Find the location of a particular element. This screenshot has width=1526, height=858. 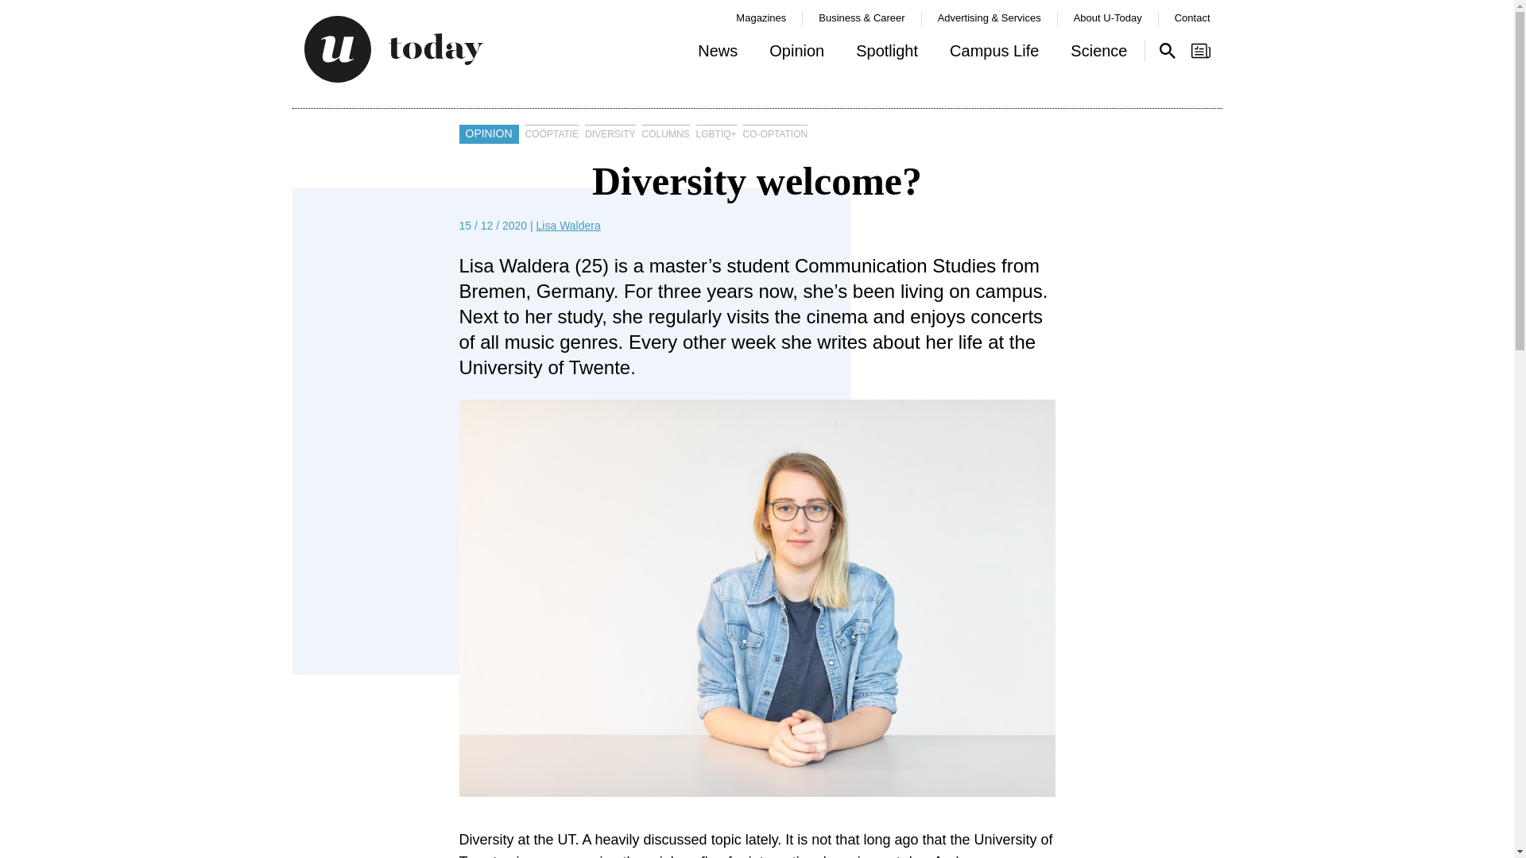

About U-Today is located at coordinates (1108, 17).